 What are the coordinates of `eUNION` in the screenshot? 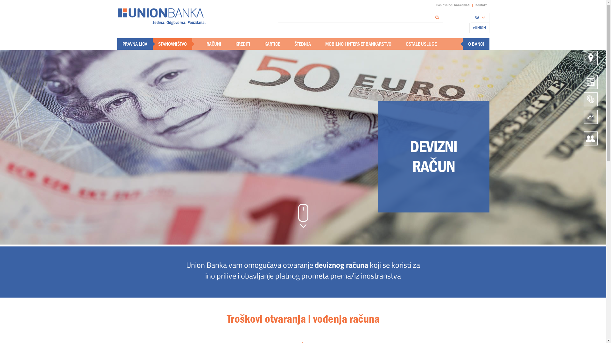 It's located at (479, 27).